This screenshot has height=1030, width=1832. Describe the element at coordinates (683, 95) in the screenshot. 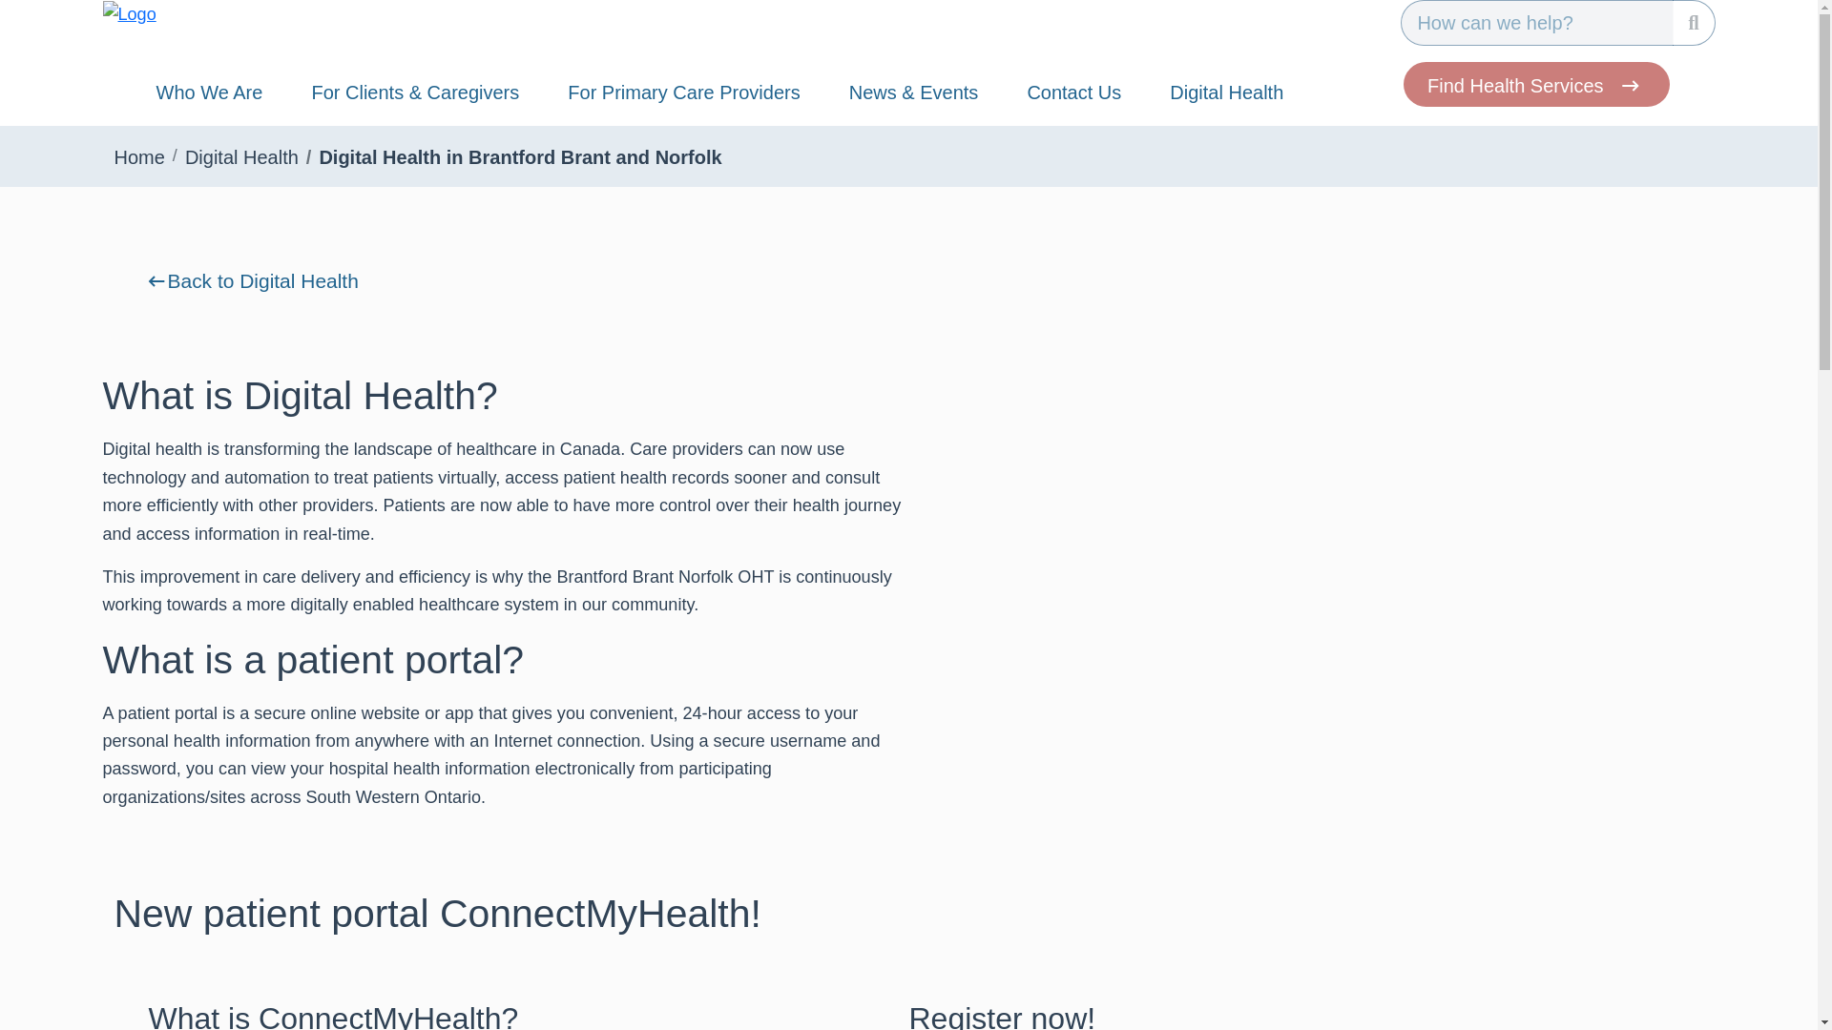

I see `For Primary Care Providers` at that location.